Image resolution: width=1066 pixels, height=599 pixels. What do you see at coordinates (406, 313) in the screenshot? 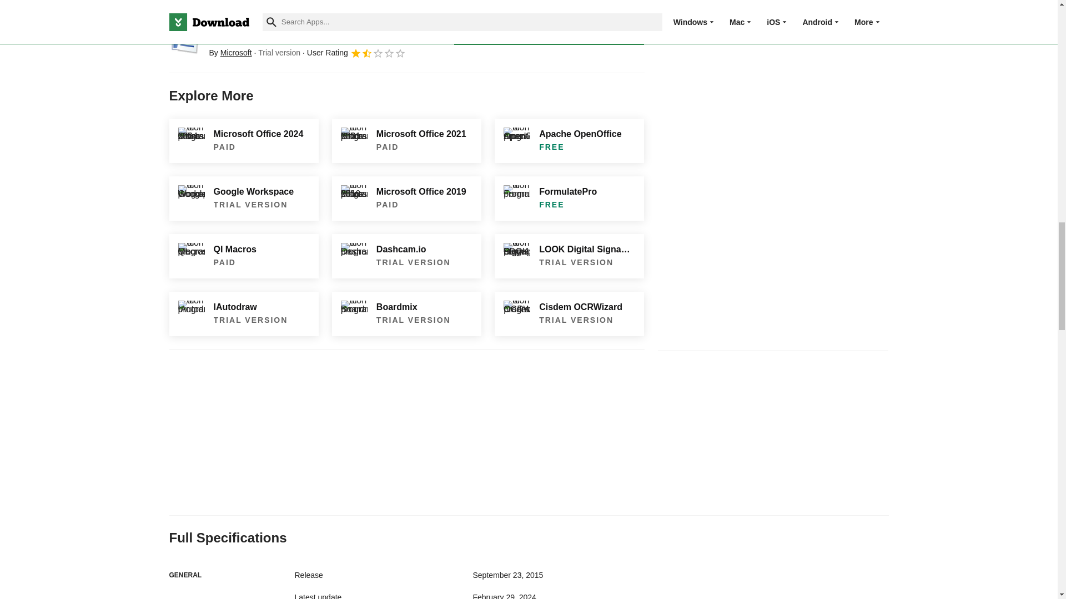
I see `Boardmix` at bounding box center [406, 313].